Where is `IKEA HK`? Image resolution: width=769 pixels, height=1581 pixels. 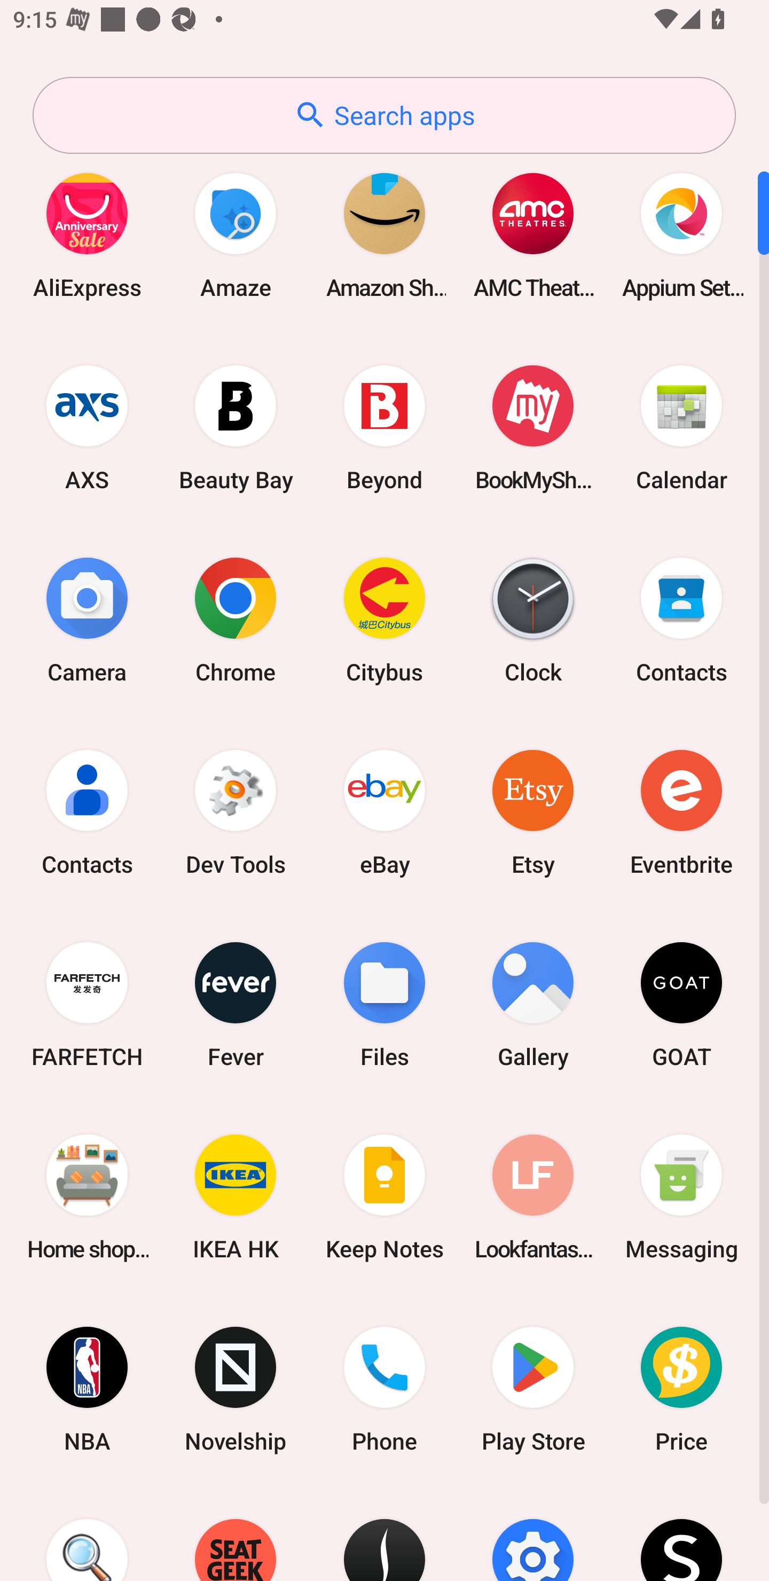
IKEA HK is located at coordinates (236, 1196).